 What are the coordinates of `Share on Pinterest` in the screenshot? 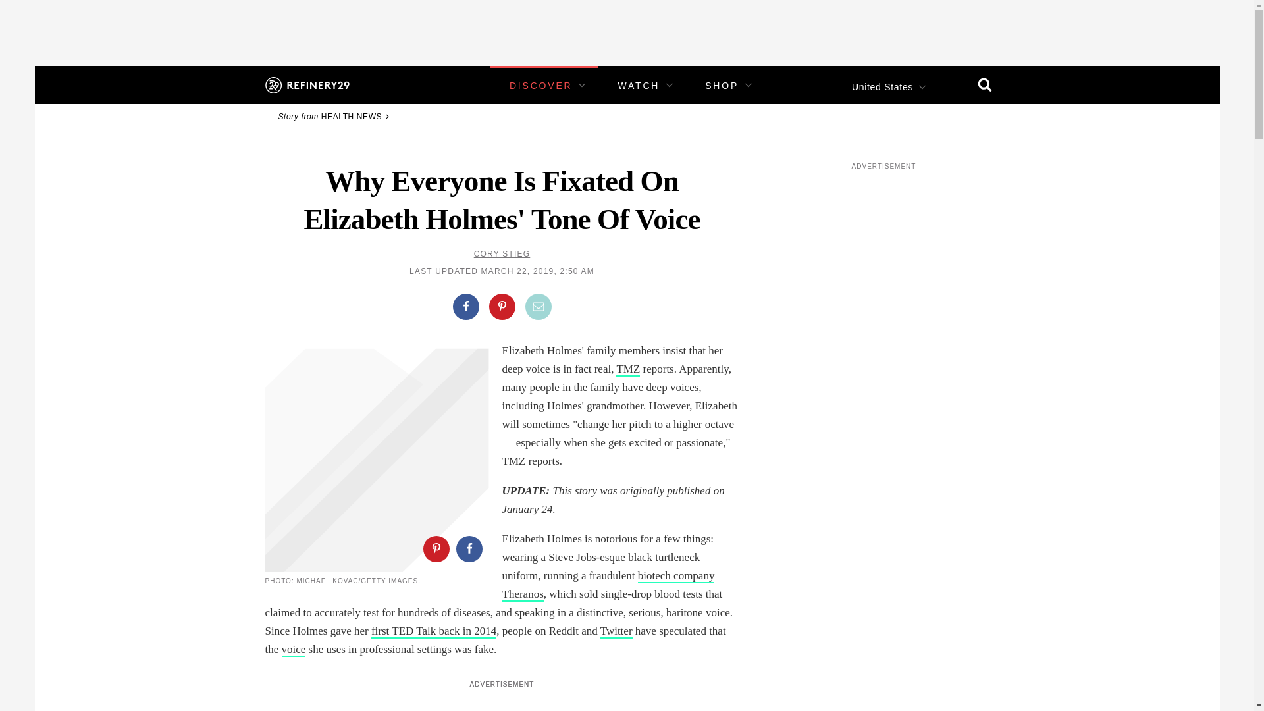 It's located at (435, 549).